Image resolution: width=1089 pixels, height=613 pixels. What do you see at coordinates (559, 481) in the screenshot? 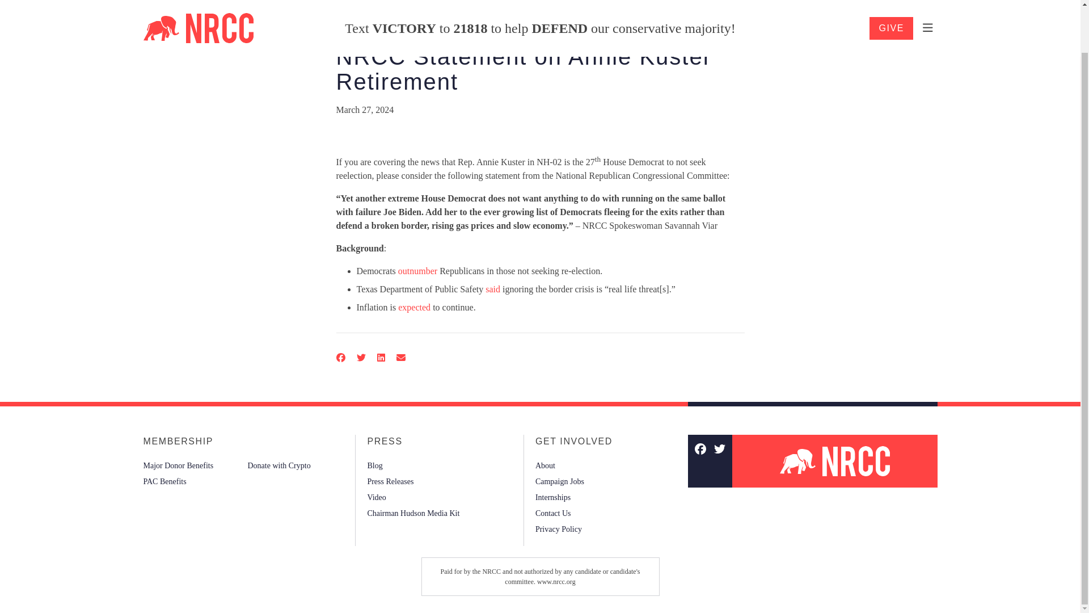
I see `Campaign Jobs` at bounding box center [559, 481].